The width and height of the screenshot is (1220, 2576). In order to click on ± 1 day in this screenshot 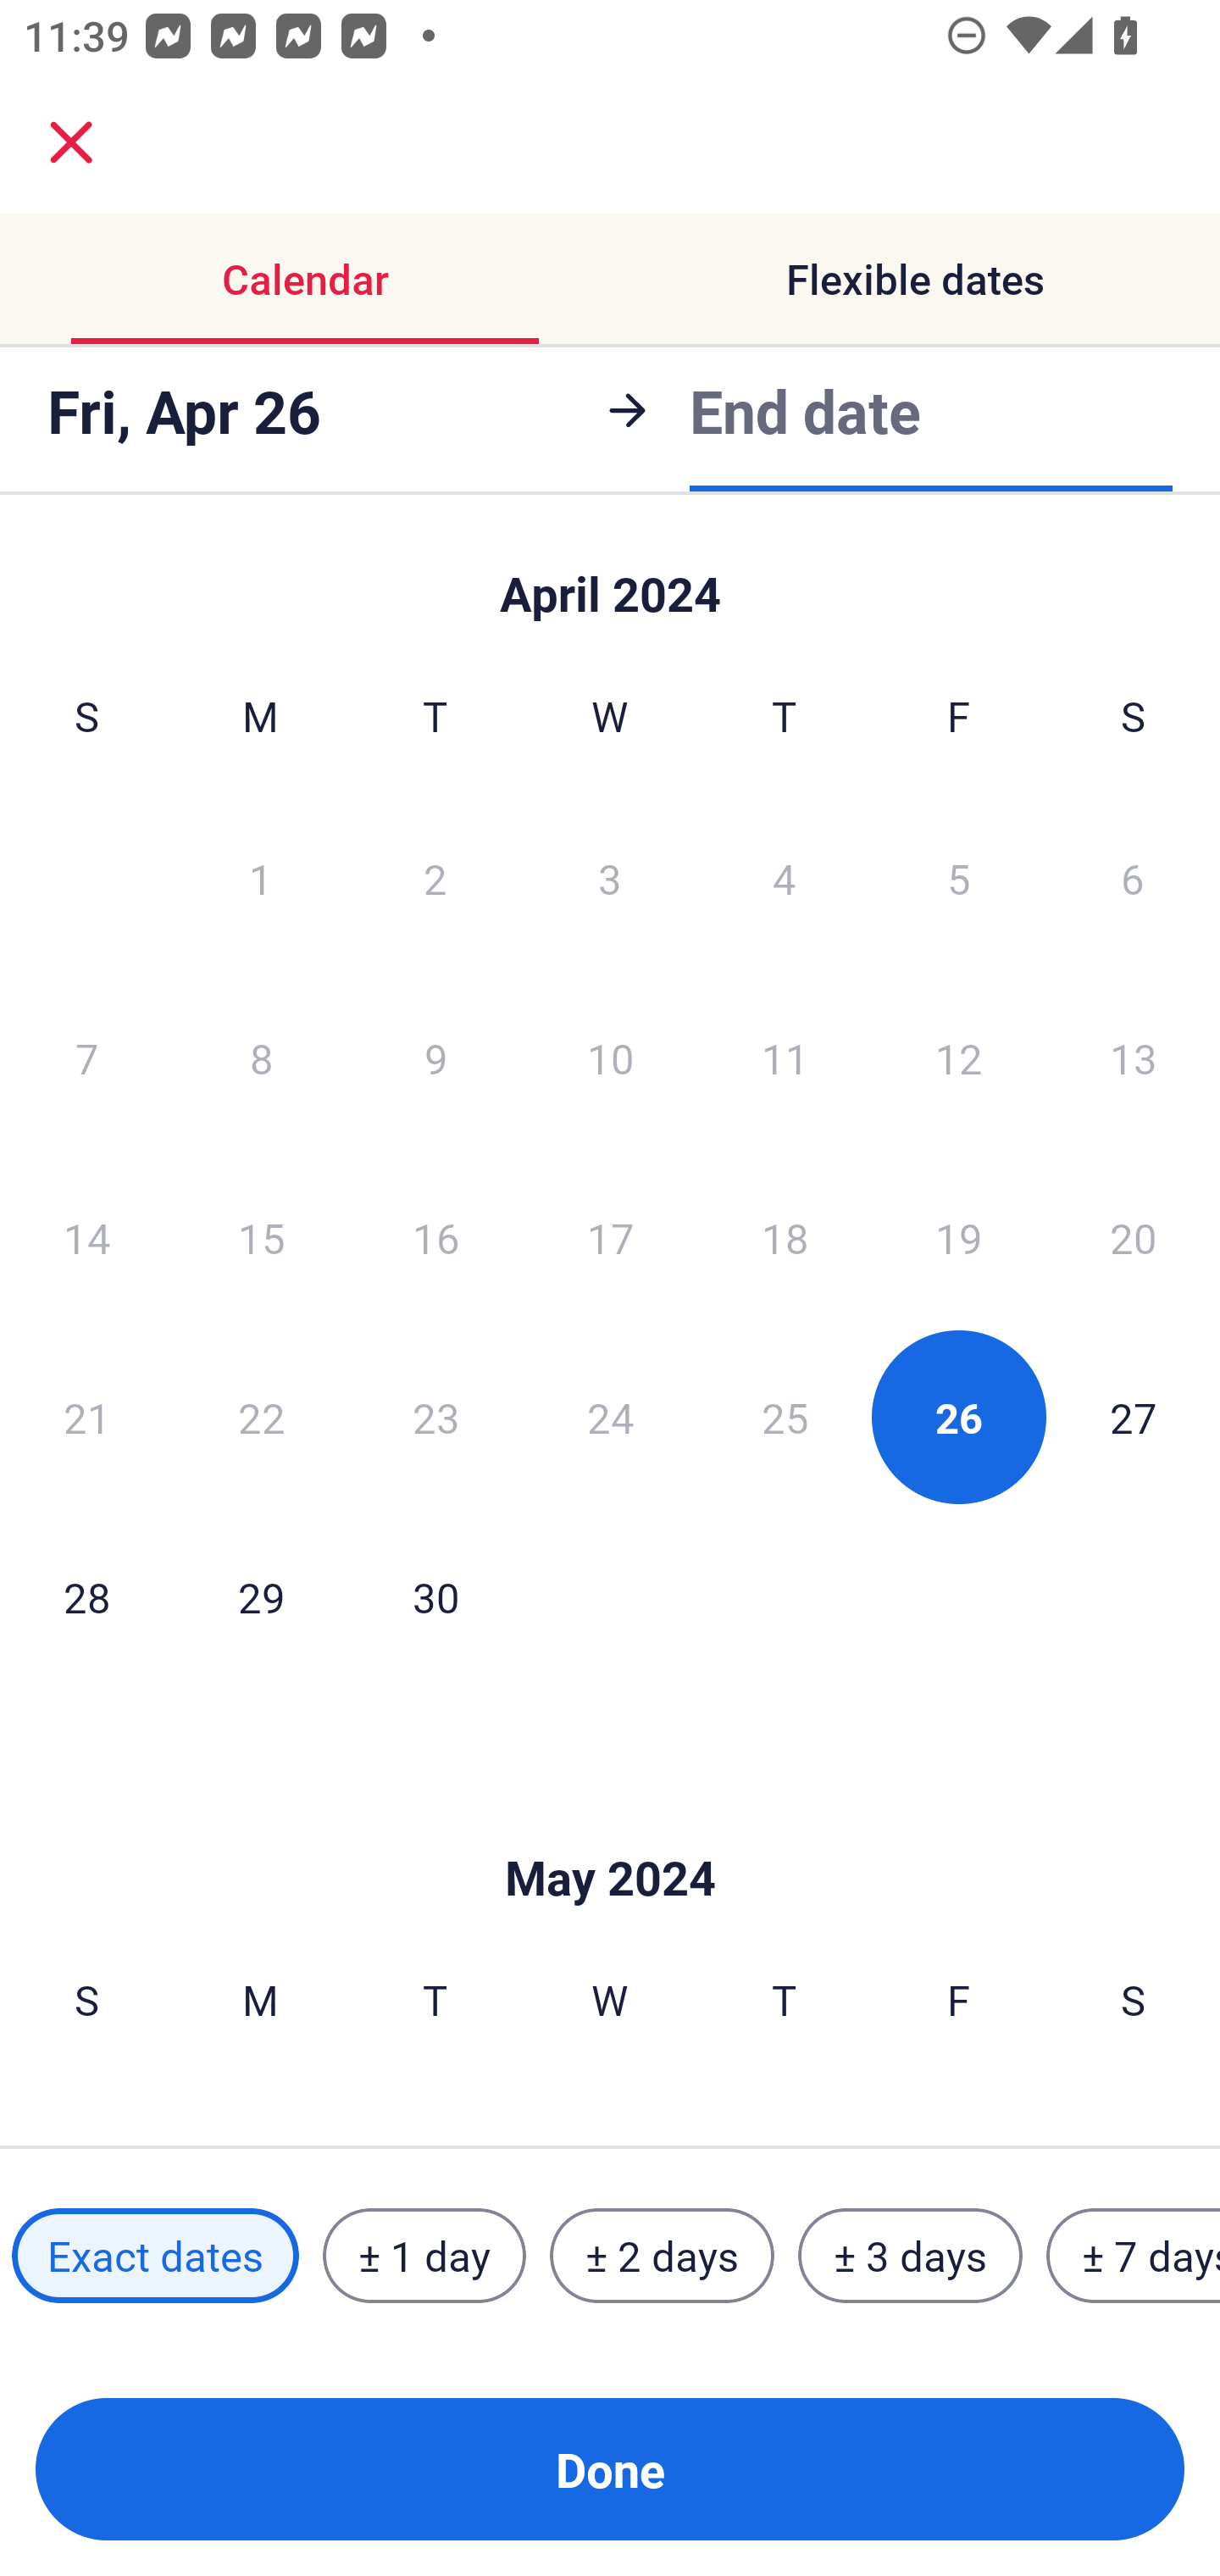, I will do `click(424, 2255)`.